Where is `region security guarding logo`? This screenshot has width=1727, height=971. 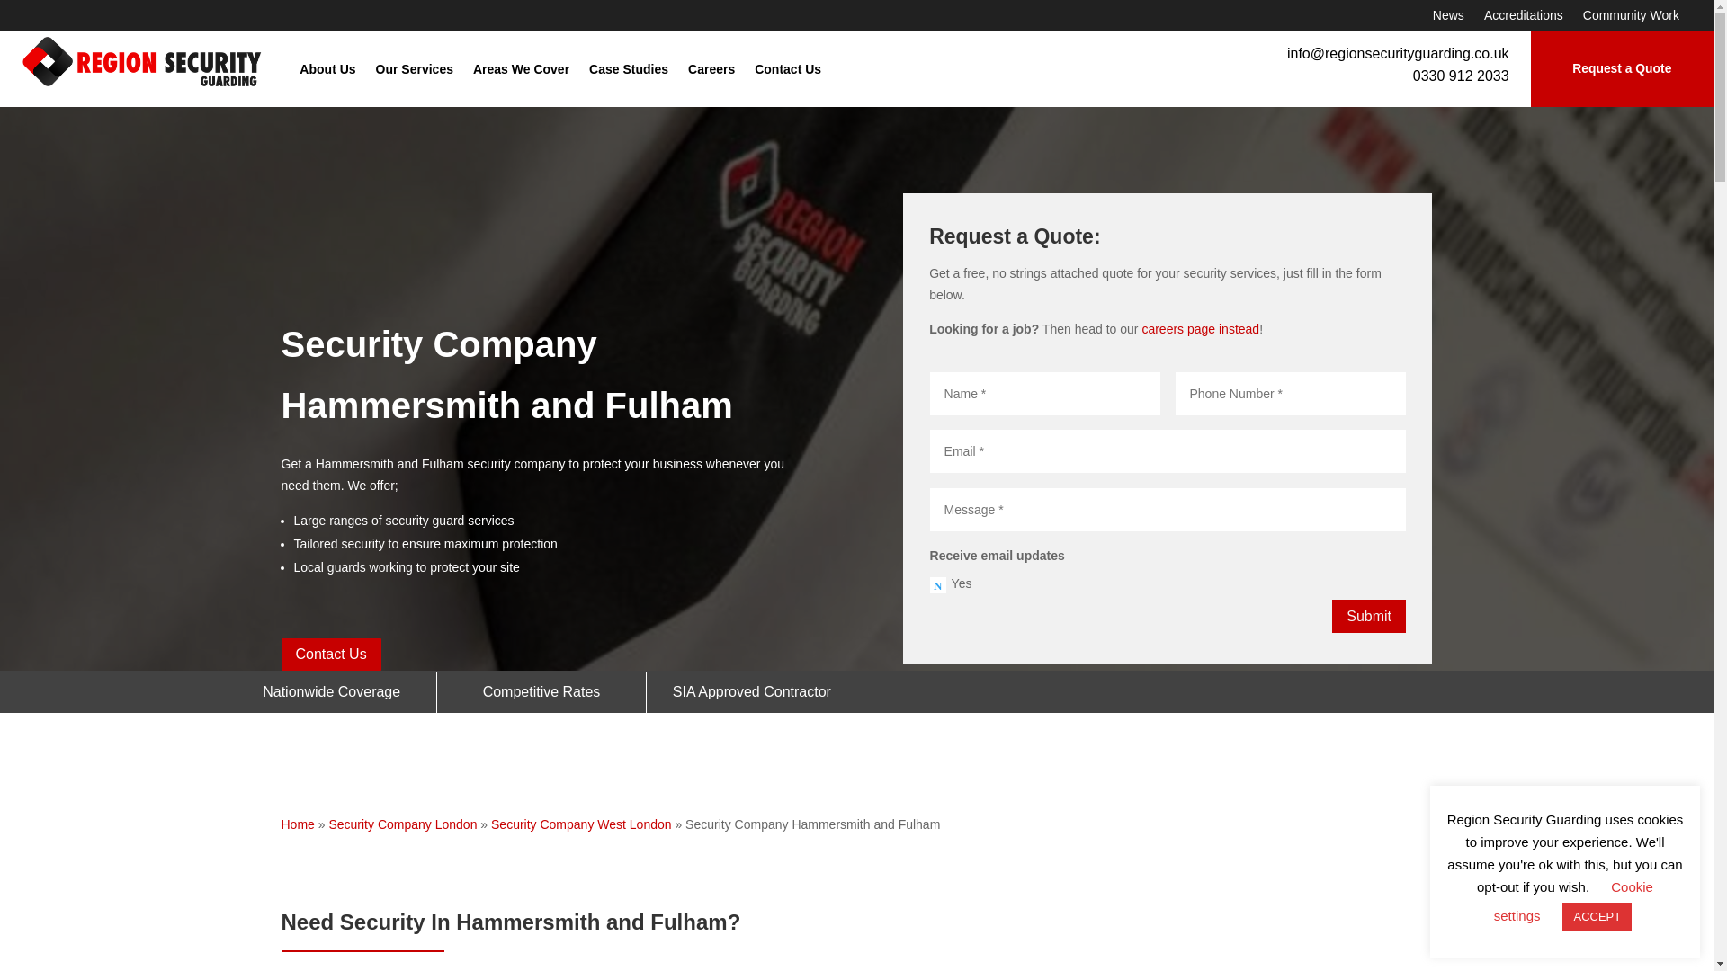
region security guarding logo is located at coordinates (142, 61).